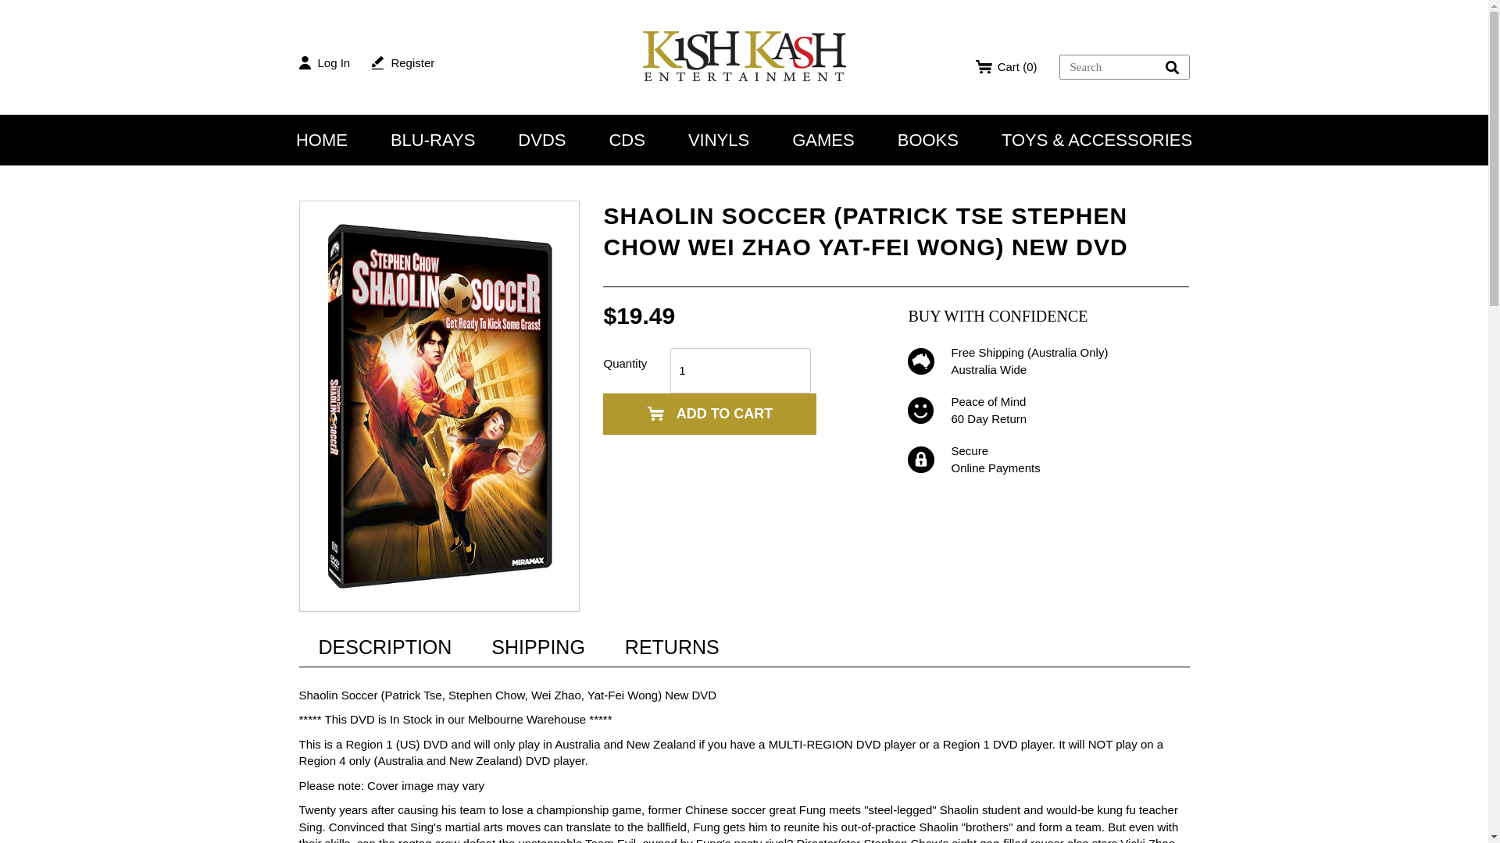  I want to click on HOME, so click(322, 139).